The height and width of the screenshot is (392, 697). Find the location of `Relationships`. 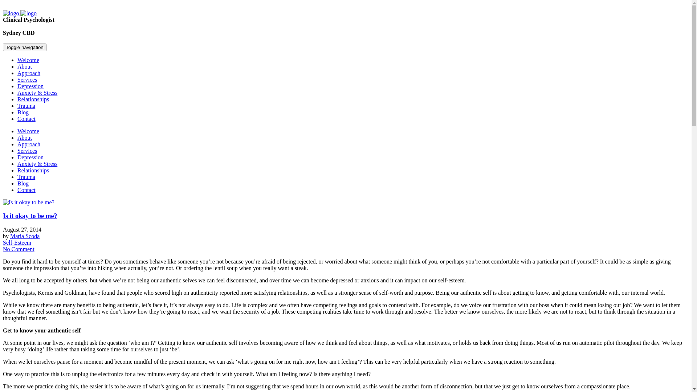

Relationships is located at coordinates (33, 171).